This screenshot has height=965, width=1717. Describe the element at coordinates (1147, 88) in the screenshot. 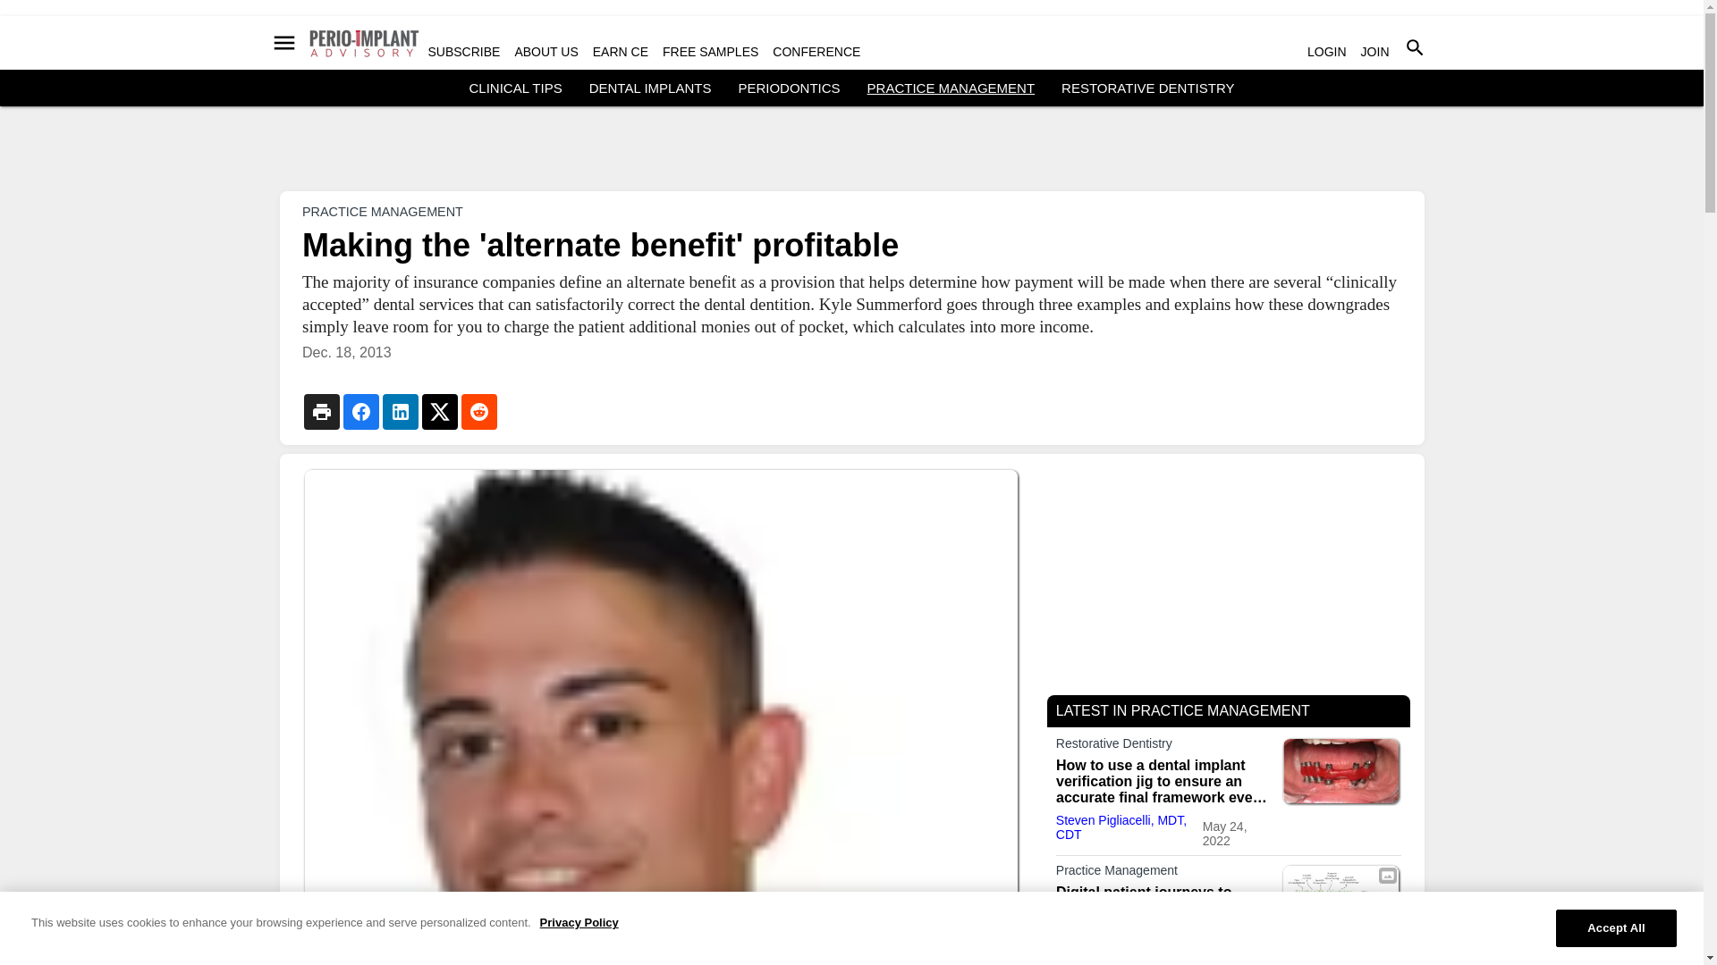

I see `RESTORATIVE DENTISTRY` at that location.